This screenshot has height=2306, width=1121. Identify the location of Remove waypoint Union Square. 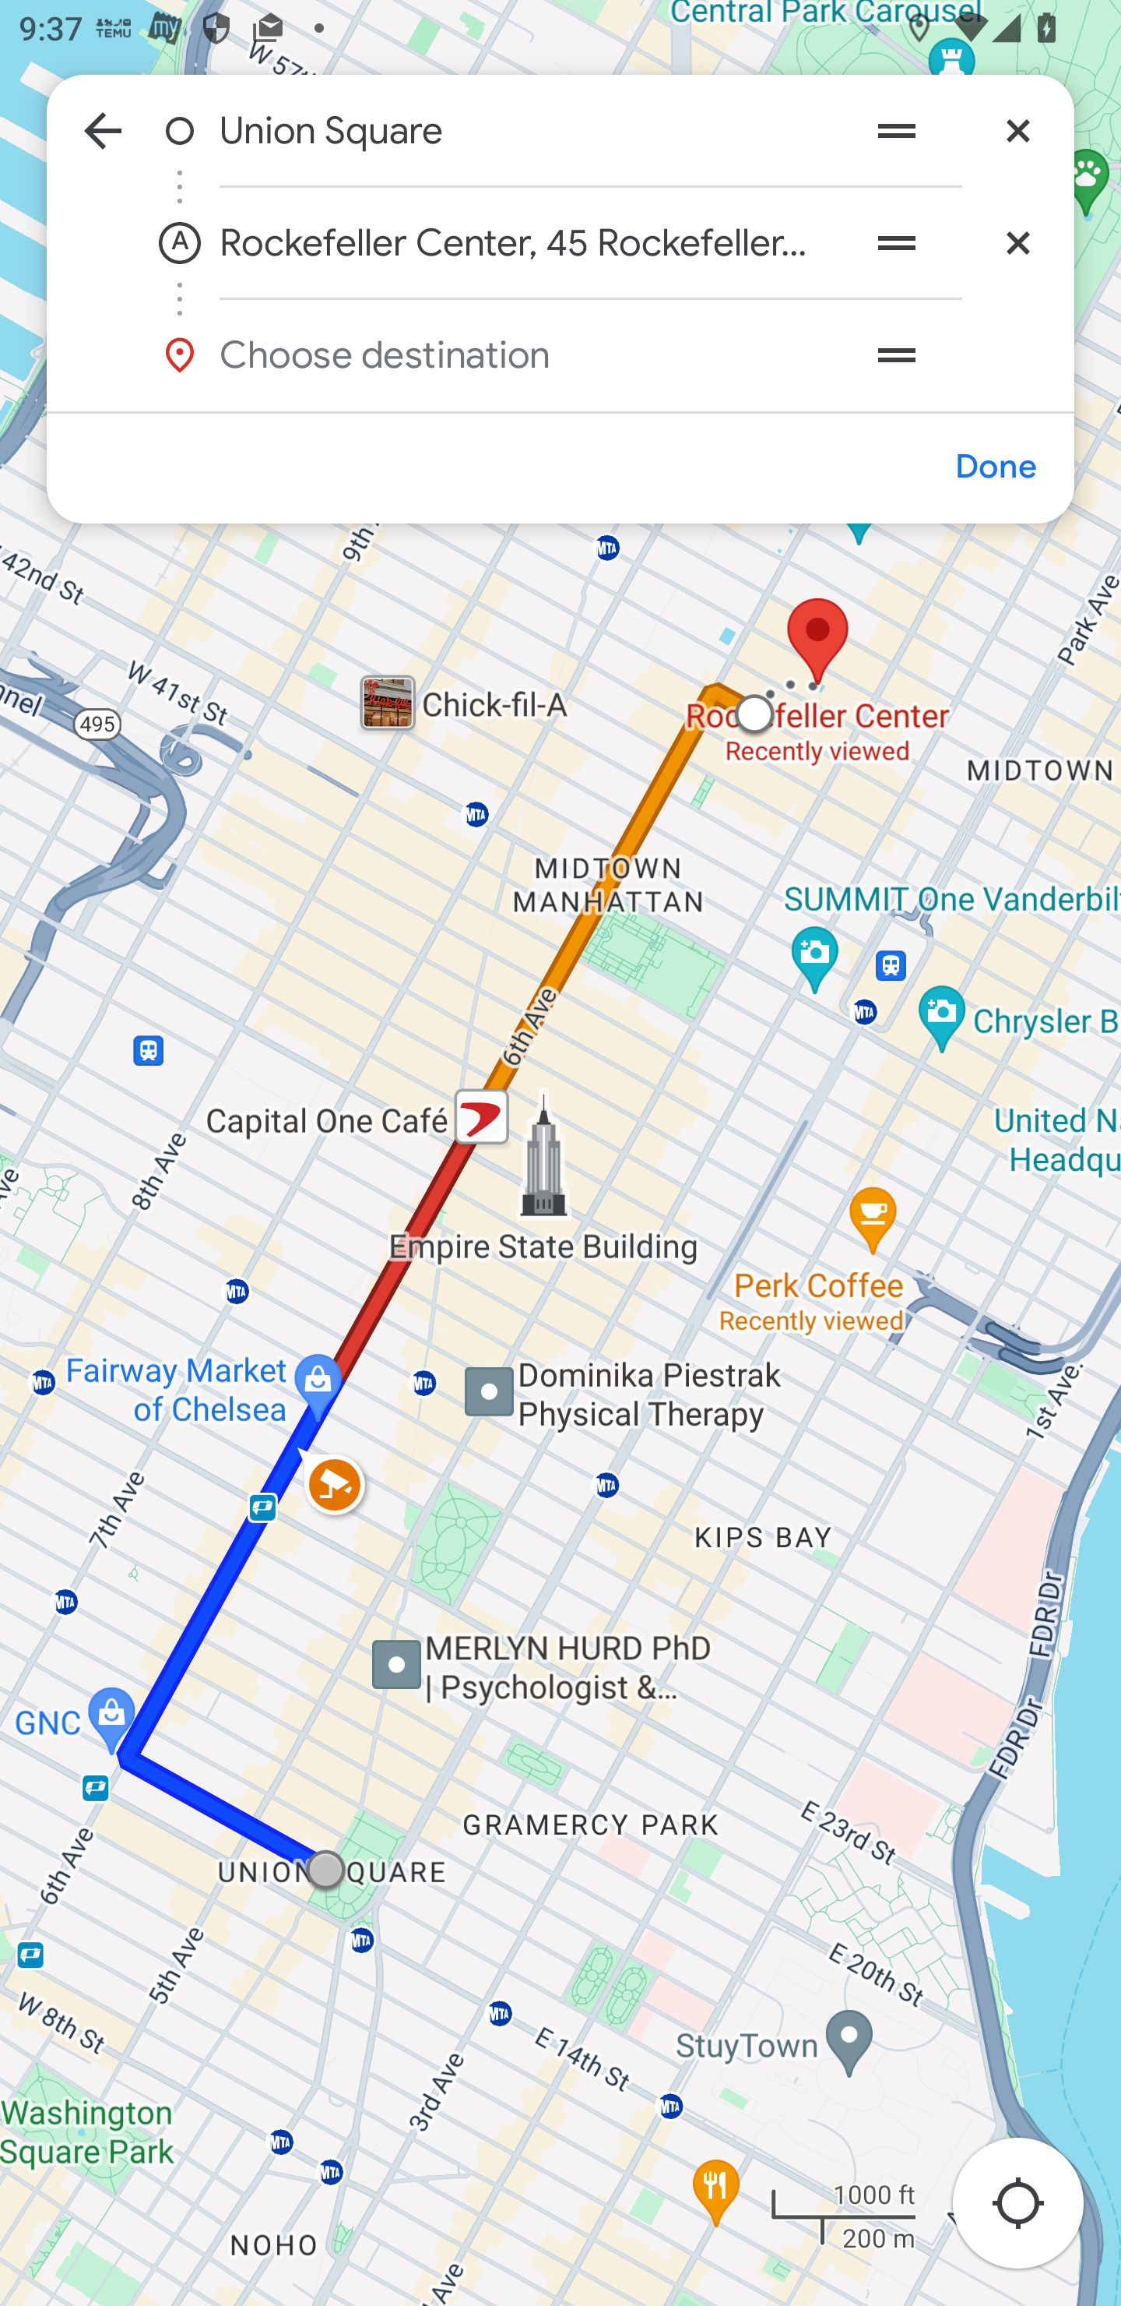
(1017, 129).